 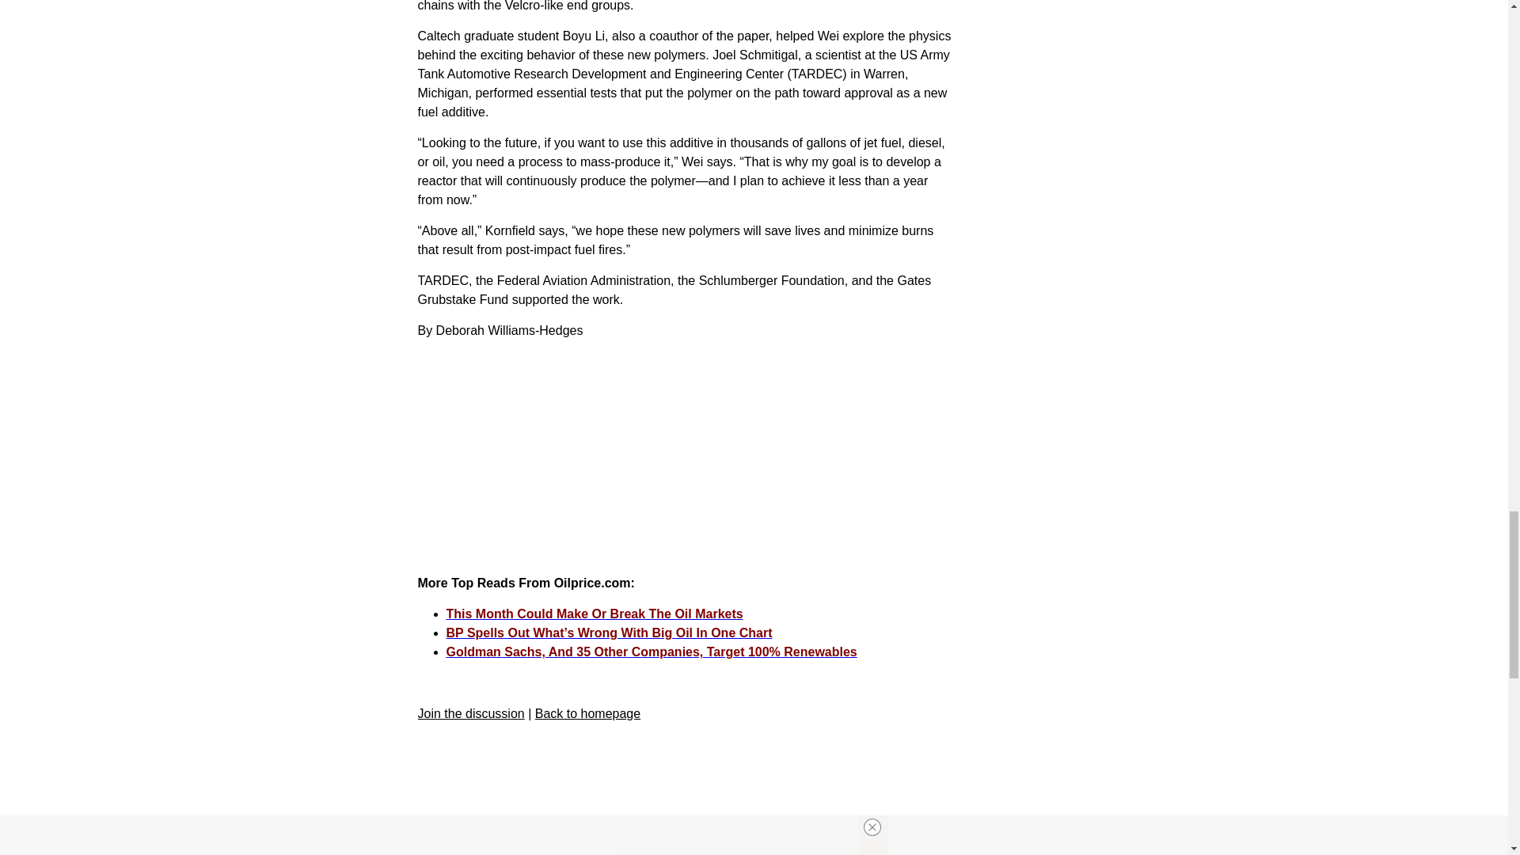 I want to click on 3rd party ad content, so click(x=684, y=462).